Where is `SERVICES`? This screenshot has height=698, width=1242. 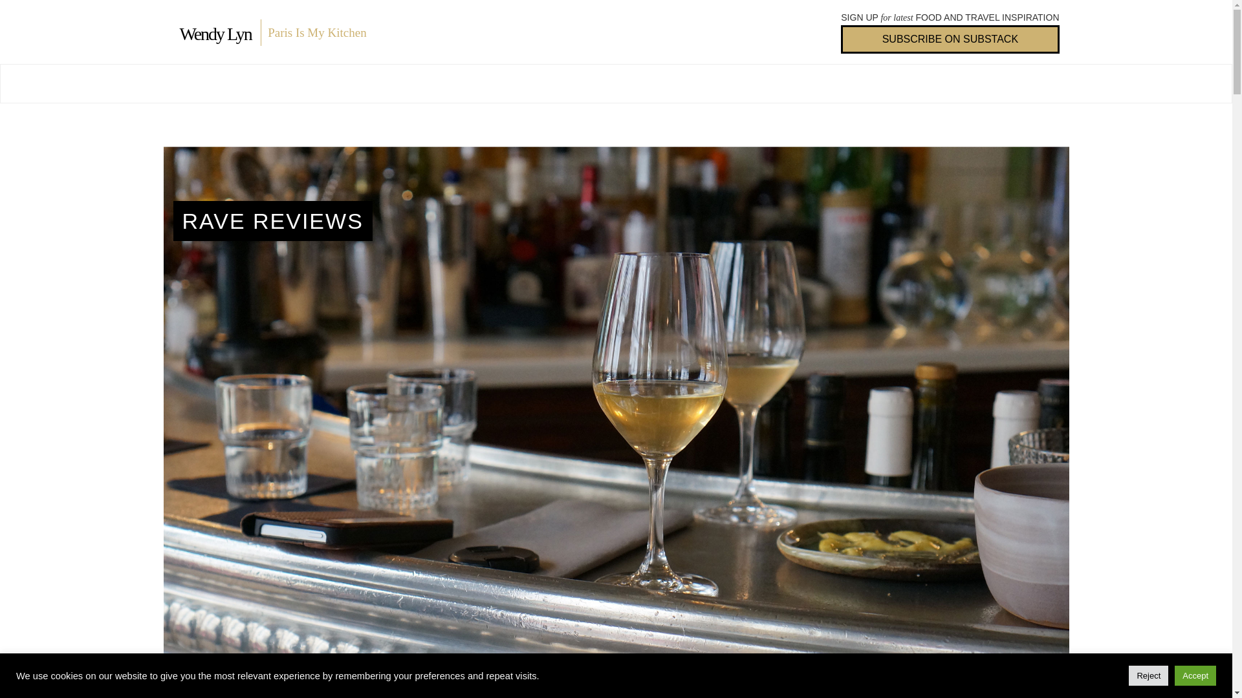
SERVICES is located at coordinates (615, 83).